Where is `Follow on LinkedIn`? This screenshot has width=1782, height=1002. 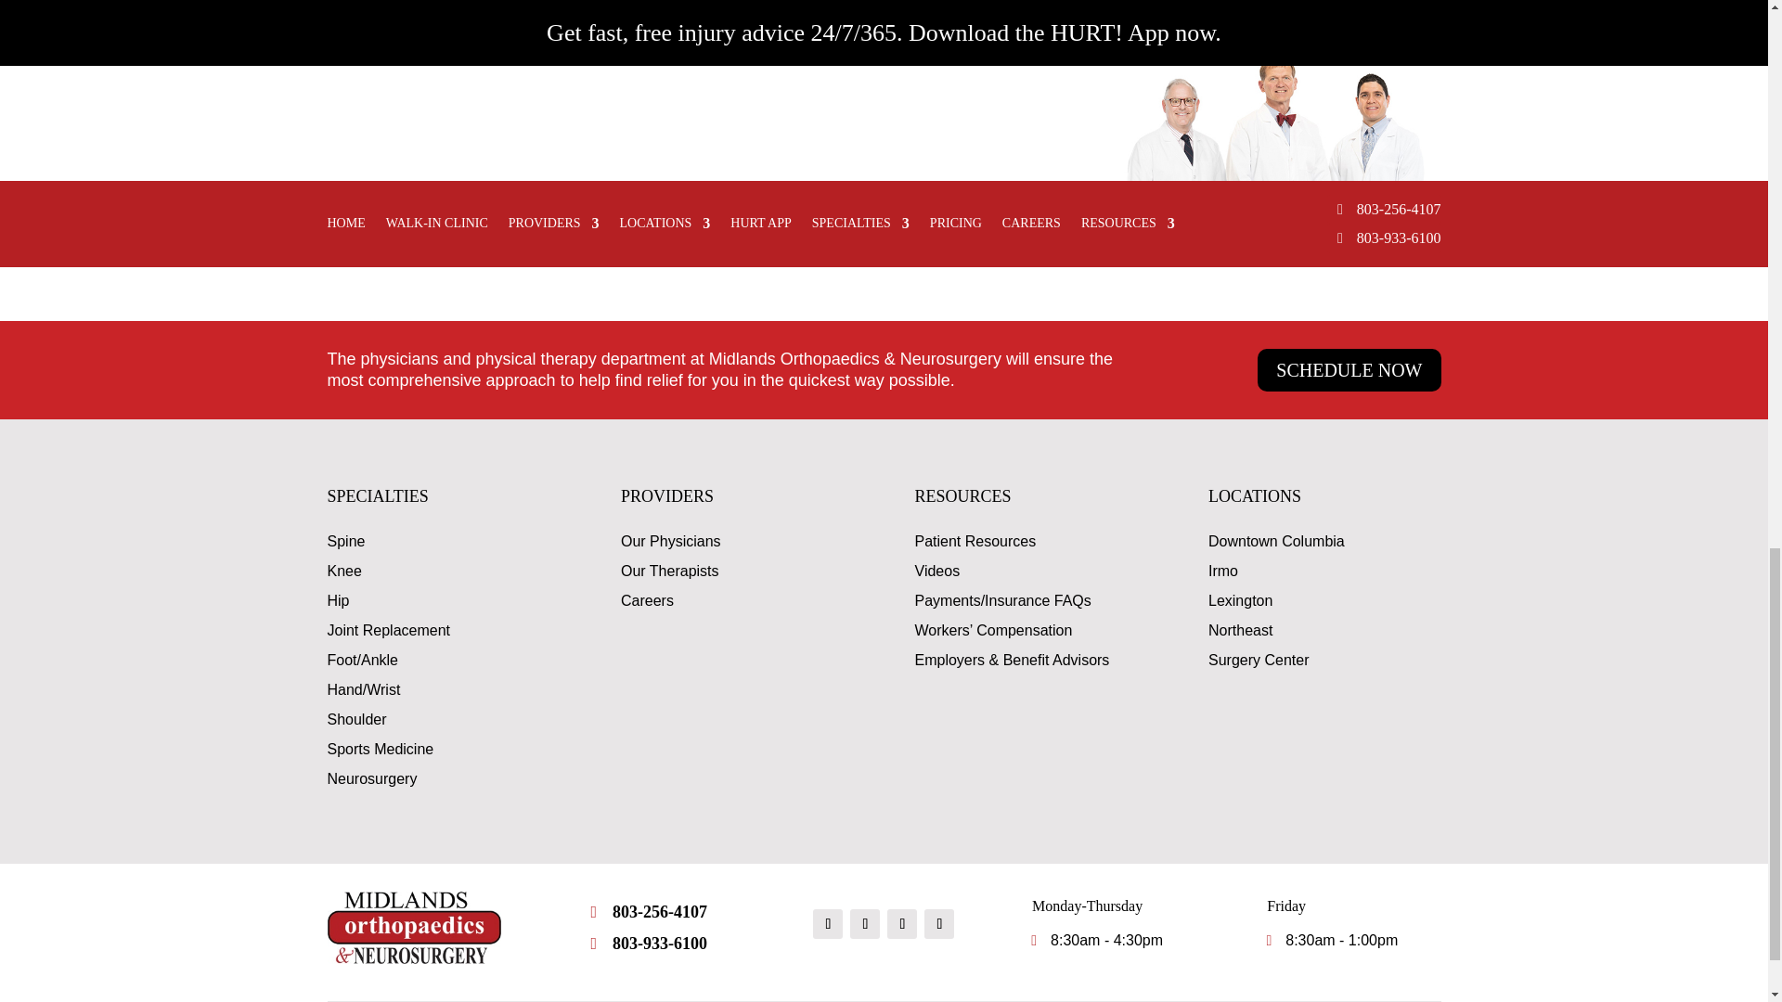
Follow on LinkedIn is located at coordinates (939, 923).